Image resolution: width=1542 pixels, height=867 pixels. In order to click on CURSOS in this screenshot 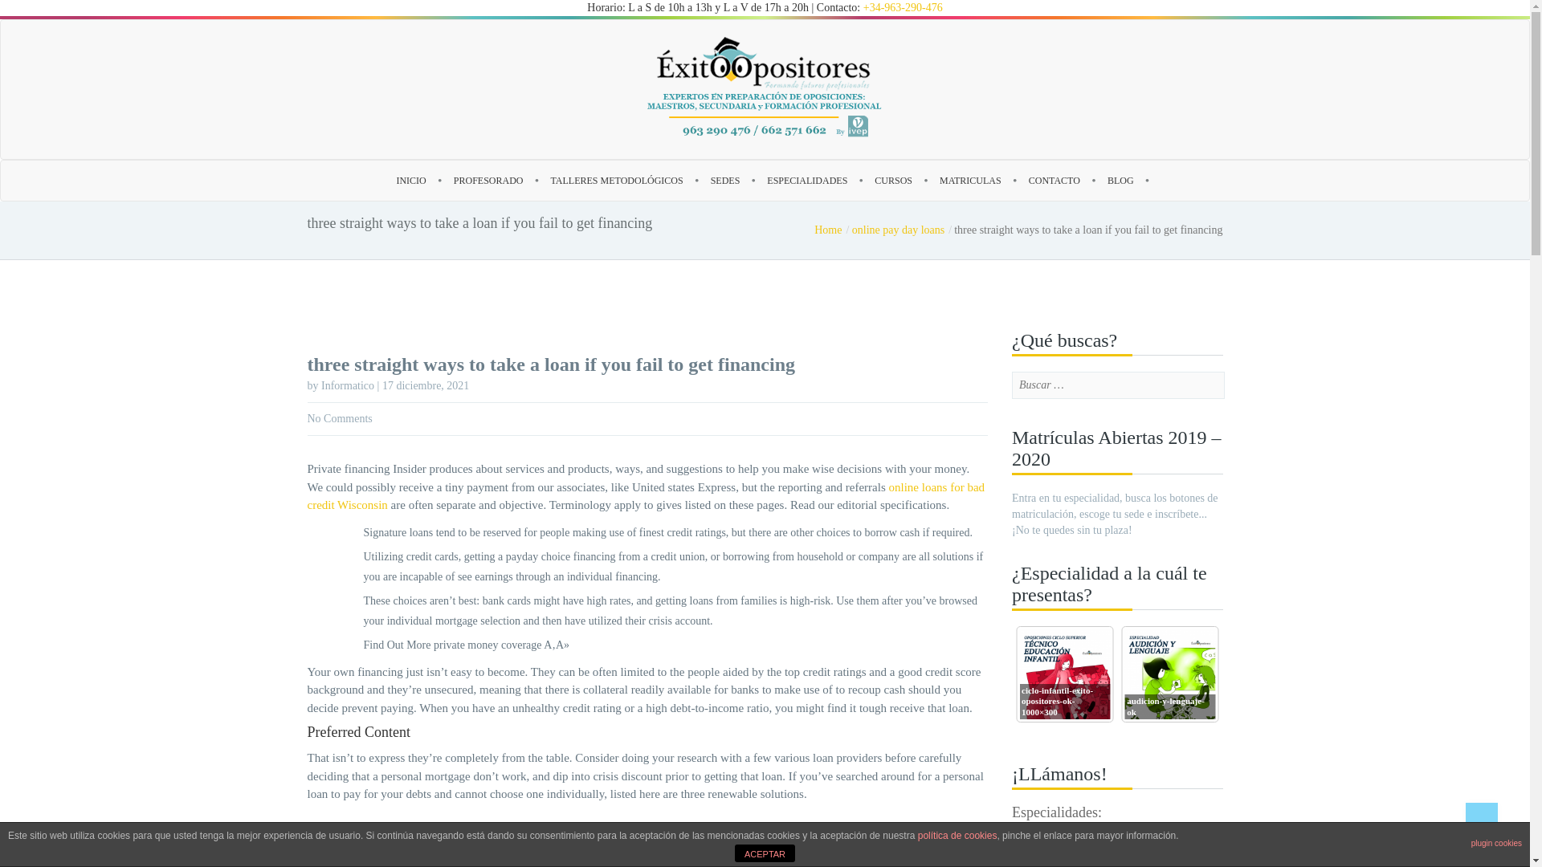, I will do `click(893, 180)`.